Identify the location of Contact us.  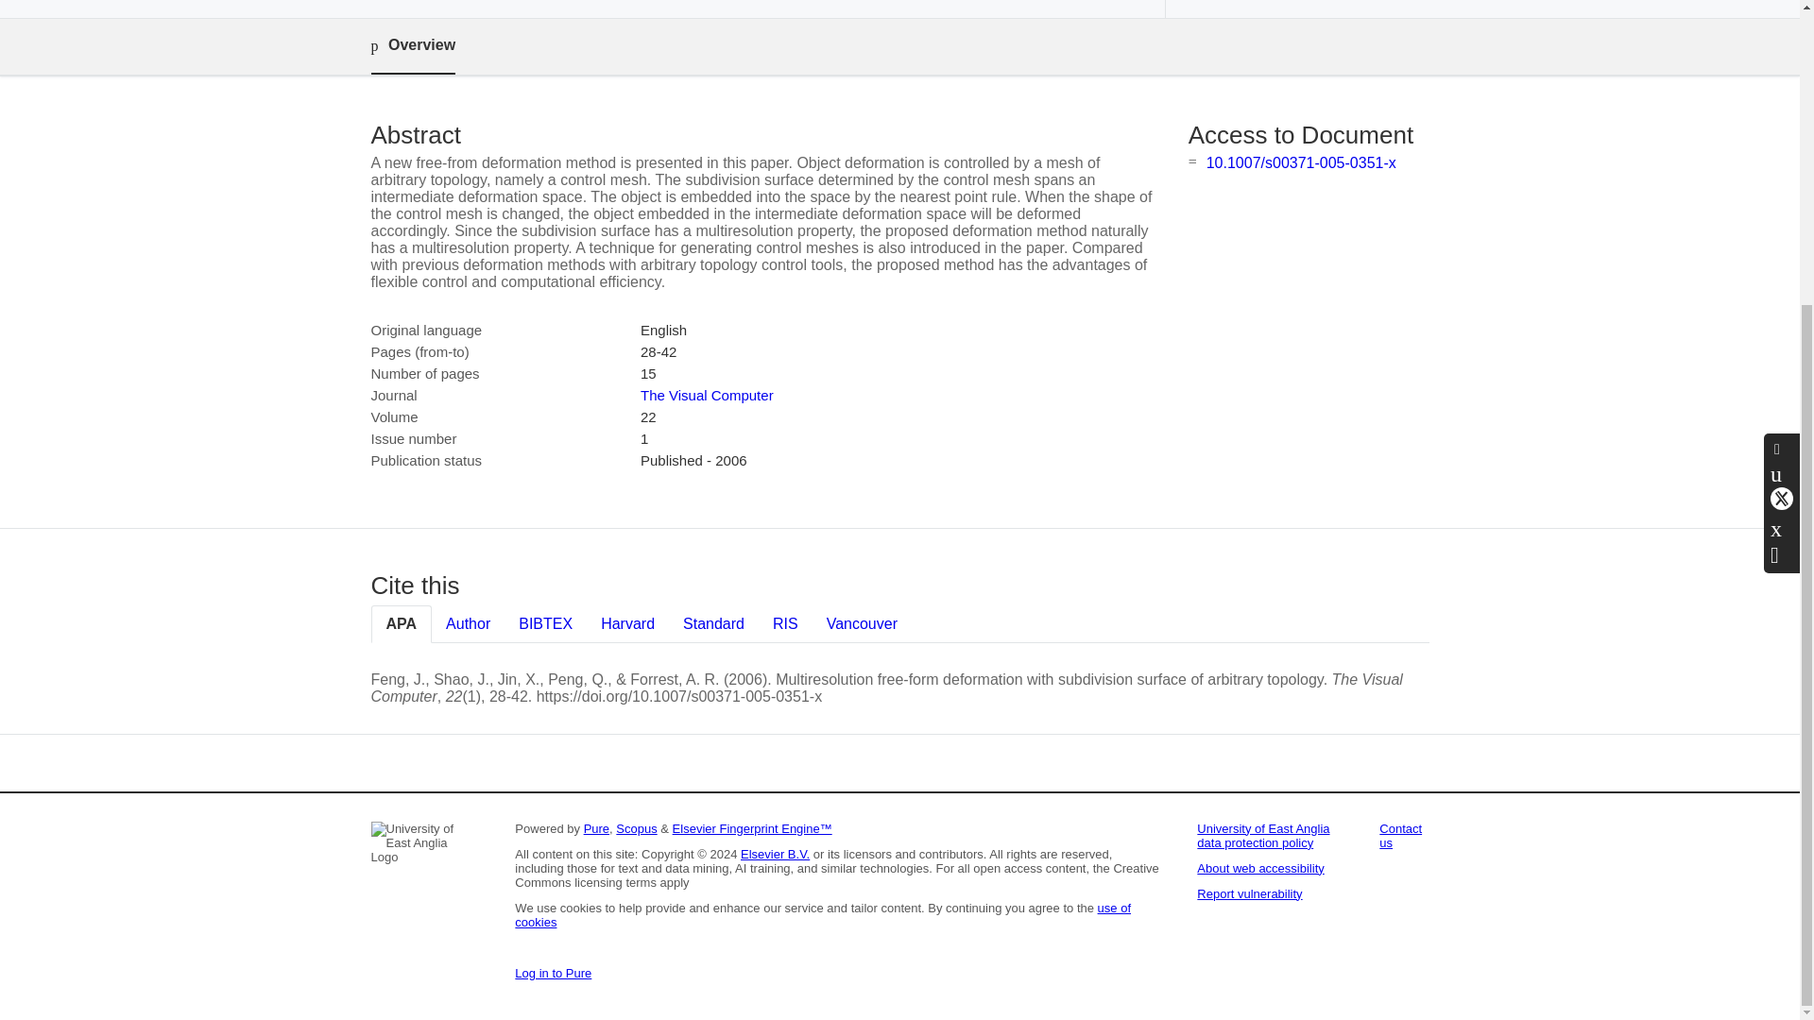
(1400, 835).